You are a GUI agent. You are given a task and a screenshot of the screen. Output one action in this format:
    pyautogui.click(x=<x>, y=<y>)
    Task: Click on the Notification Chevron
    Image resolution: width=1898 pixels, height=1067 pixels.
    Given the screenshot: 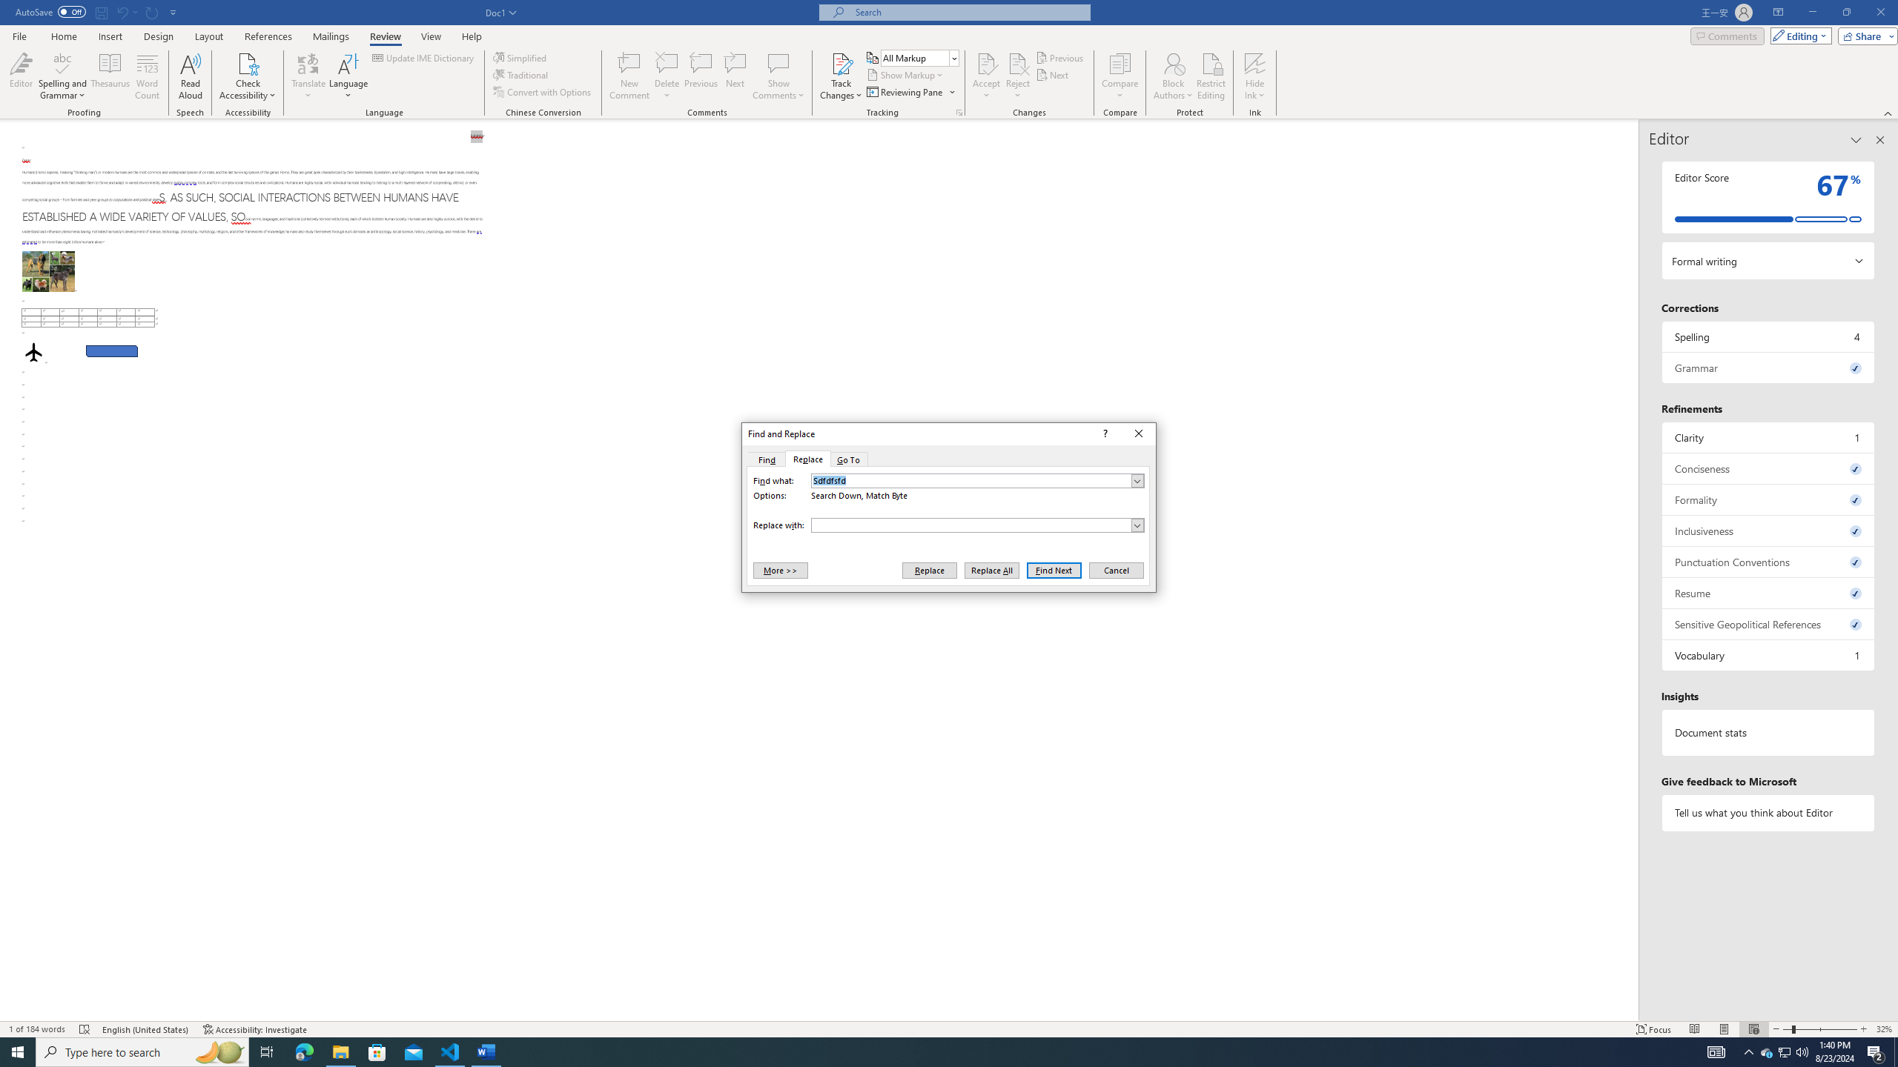 What is the action you would take?
    pyautogui.click(x=1748, y=1052)
    